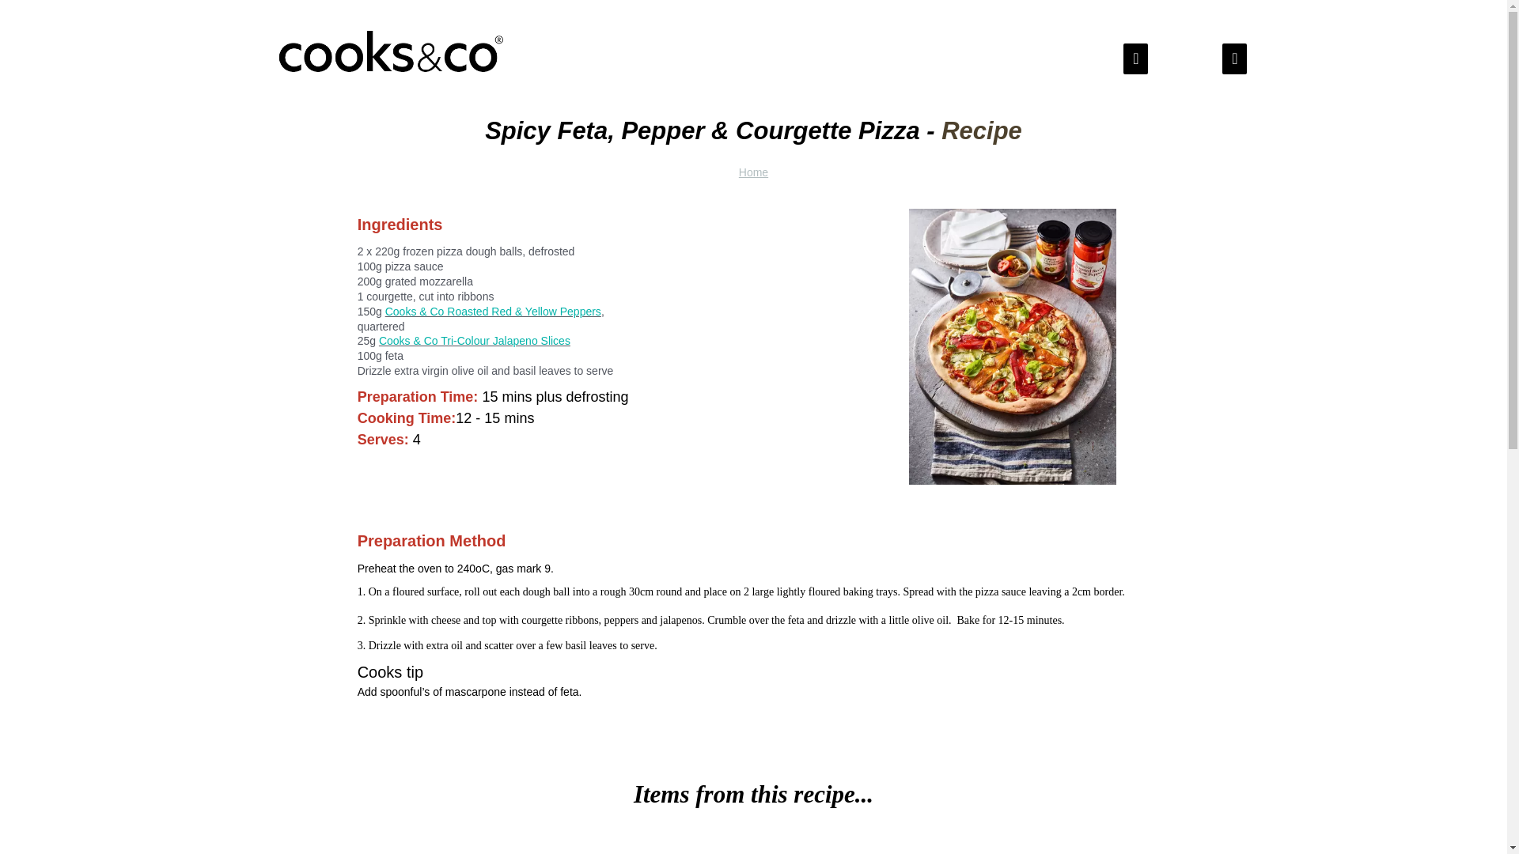  What do you see at coordinates (753, 172) in the screenshot?
I see `Home` at bounding box center [753, 172].